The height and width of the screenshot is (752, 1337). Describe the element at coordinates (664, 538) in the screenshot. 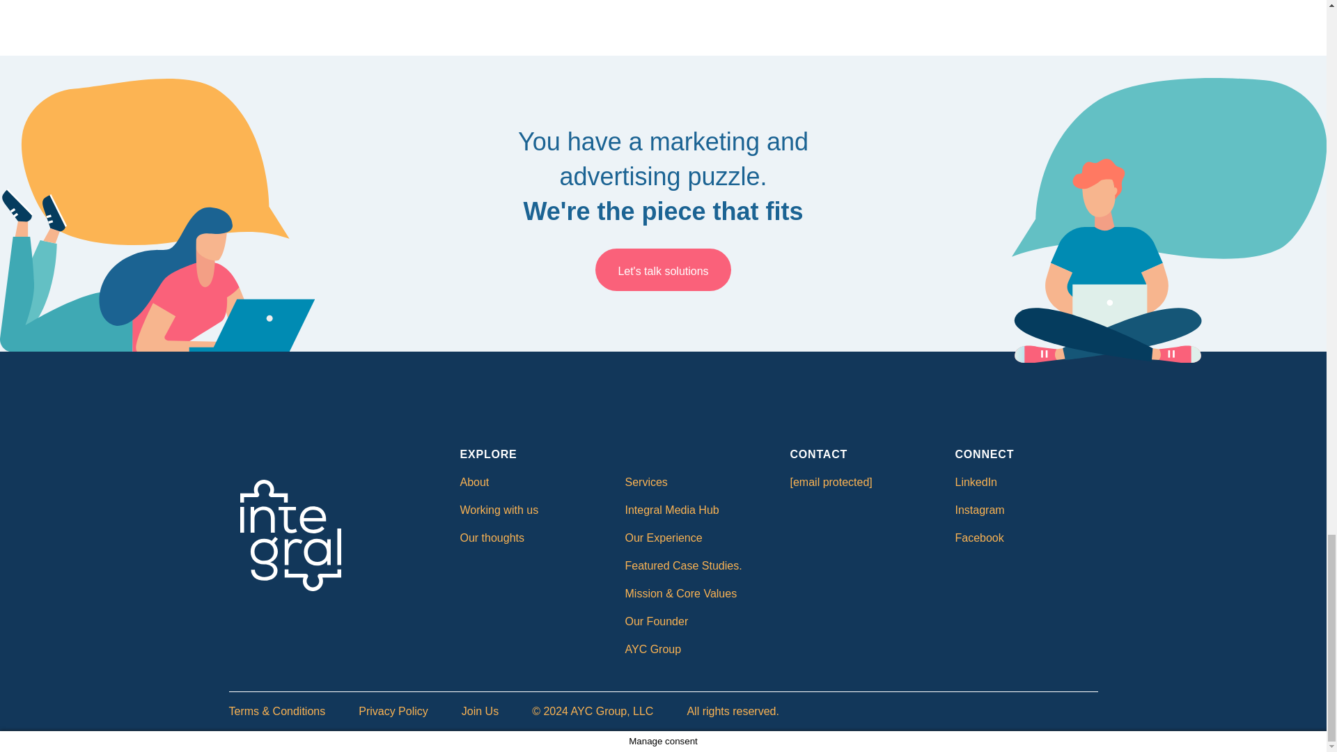

I see `Our Experience` at that location.